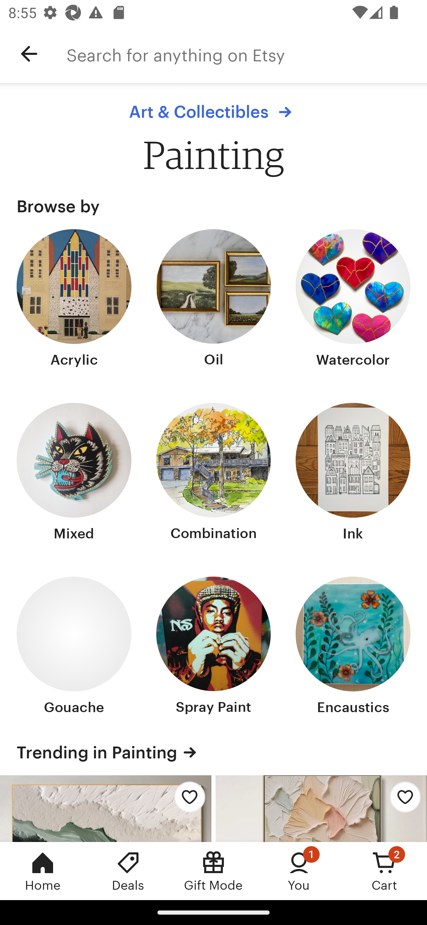  What do you see at coordinates (128, 871) in the screenshot?
I see `Deals` at bounding box center [128, 871].